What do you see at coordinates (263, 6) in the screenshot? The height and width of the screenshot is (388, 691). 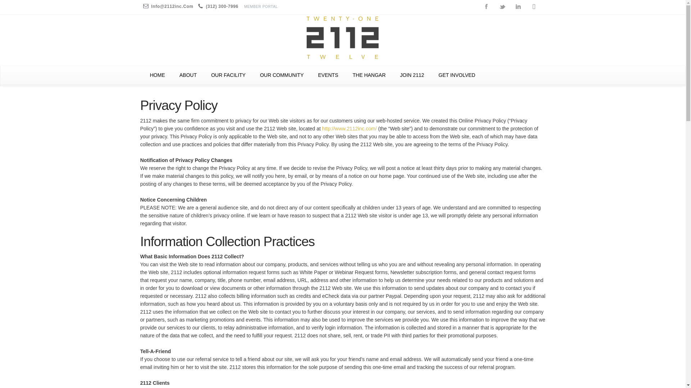 I see `MEMBER PORTAL` at bounding box center [263, 6].